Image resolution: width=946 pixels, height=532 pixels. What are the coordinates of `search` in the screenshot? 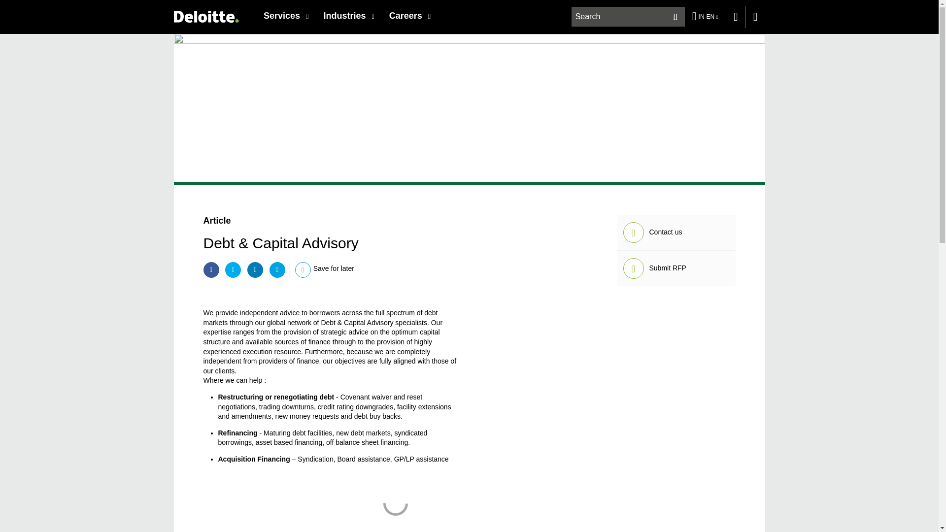 It's located at (629, 17).